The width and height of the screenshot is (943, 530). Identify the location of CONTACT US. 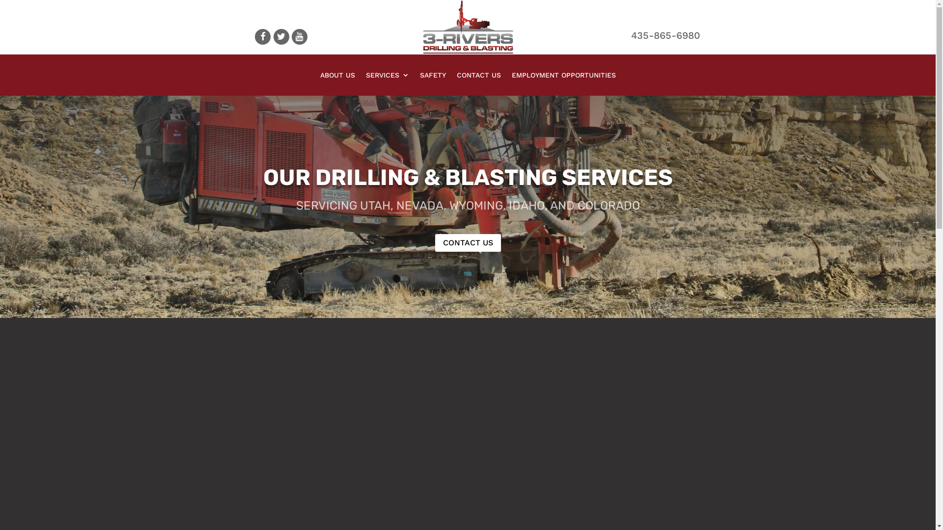
(479, 77).